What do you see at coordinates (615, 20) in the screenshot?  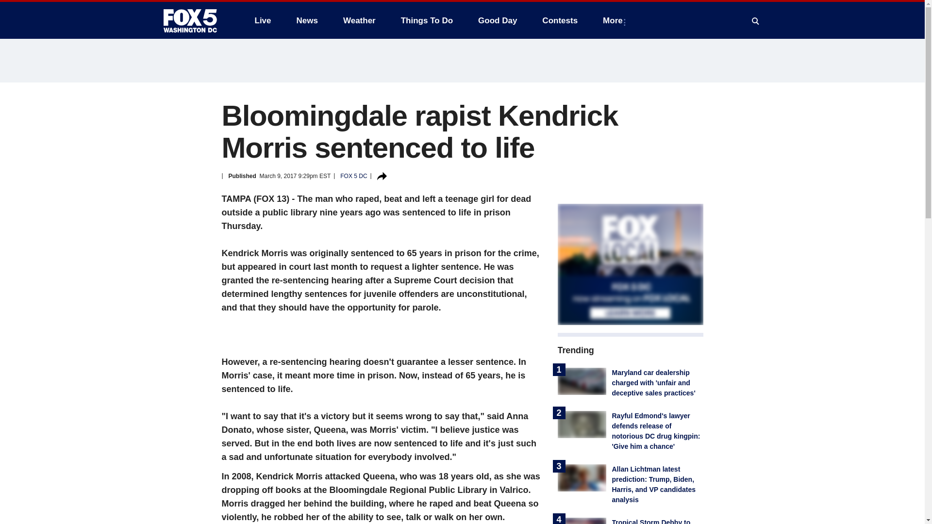 I see `More` at bounding box center [615, 20].